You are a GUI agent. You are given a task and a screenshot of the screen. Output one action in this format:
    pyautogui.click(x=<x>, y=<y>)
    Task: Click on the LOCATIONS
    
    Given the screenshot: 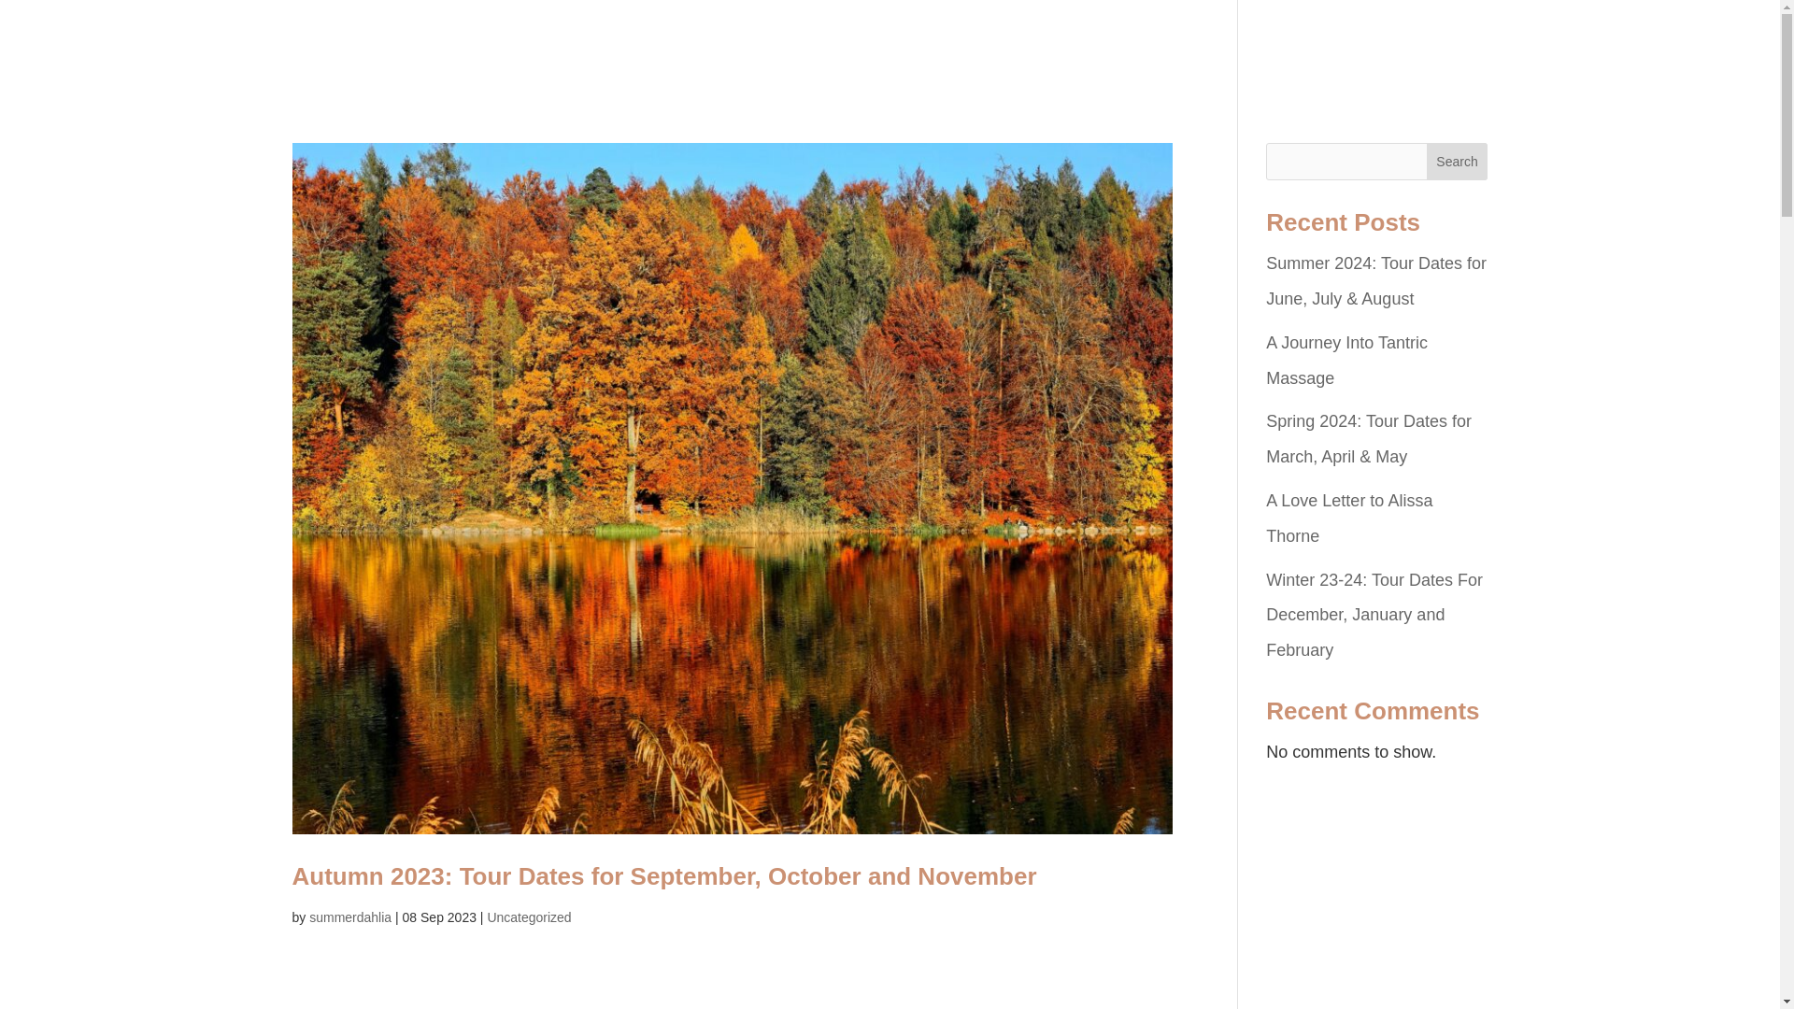 What is the action you would take?
    pyautogui.click(x=883, y=71)
    